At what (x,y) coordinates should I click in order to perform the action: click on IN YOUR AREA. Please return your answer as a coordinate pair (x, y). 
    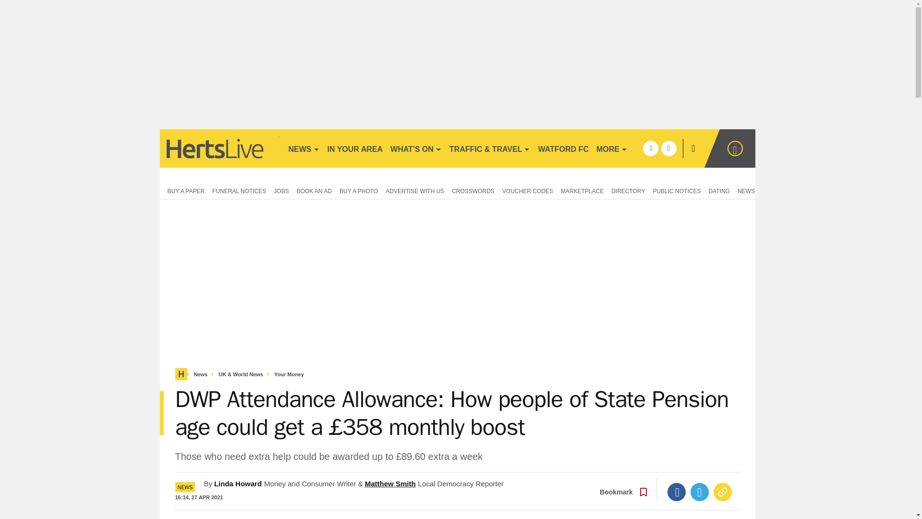
    Looking at the image, I should click on (355, 148).